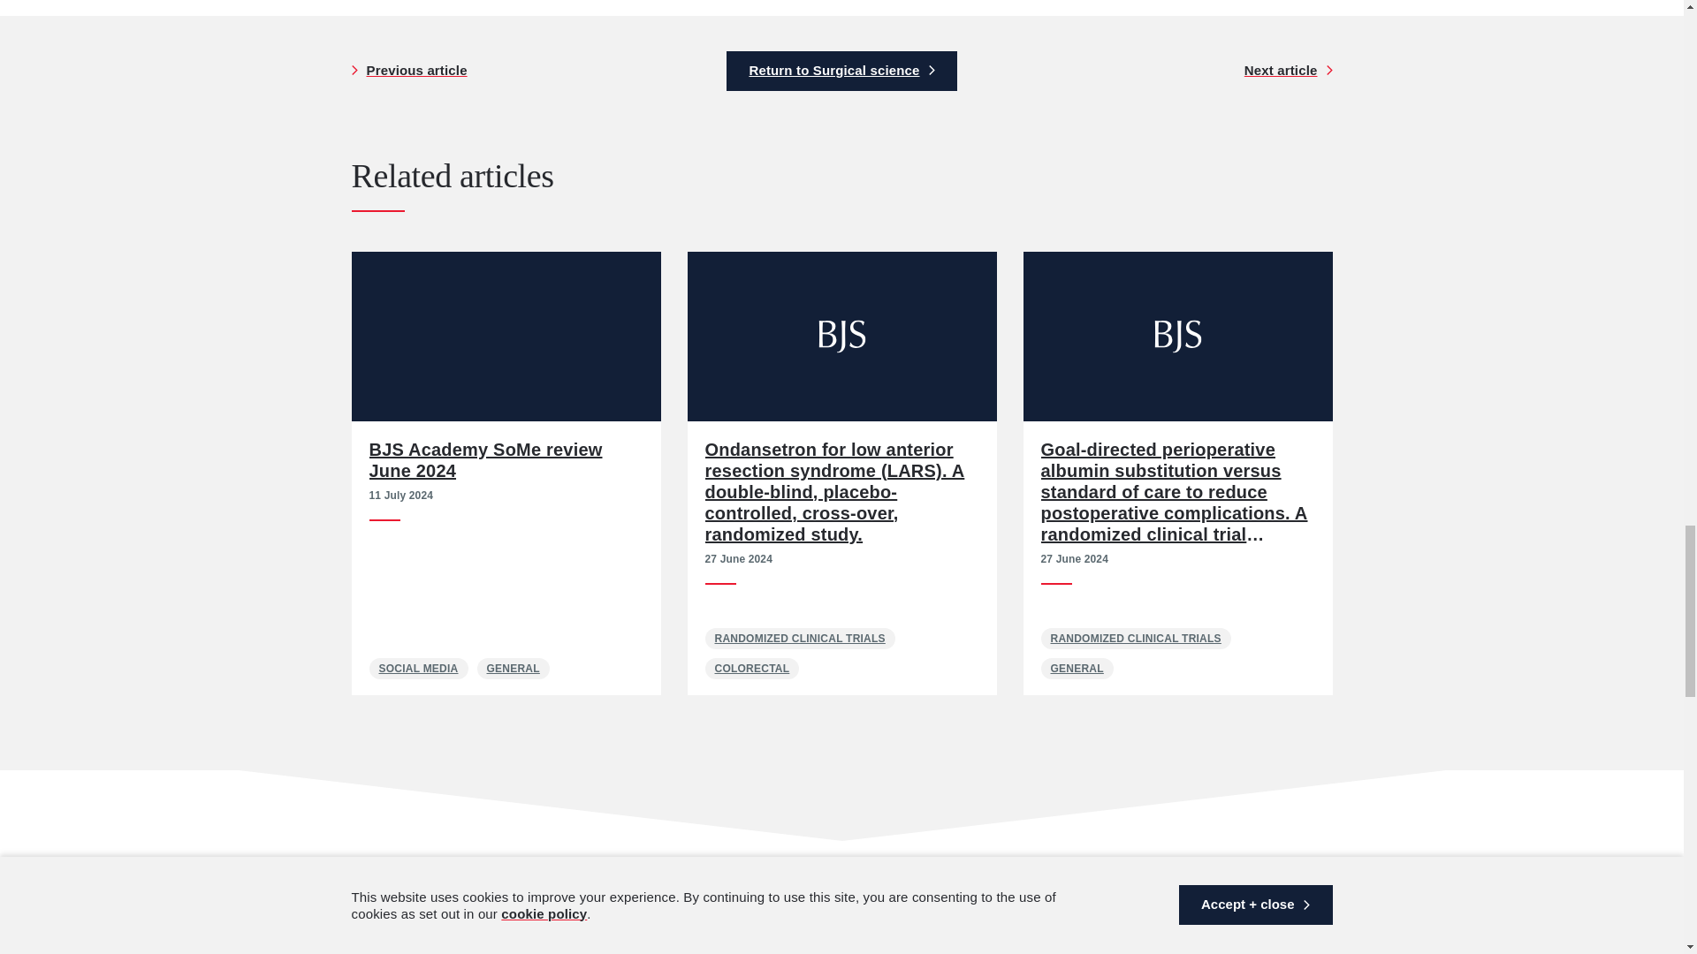 This screenshot has width=1697, height=954. Describe the element at coordinates (421, 71) in the screenshot. I see `Previous: BJS Academy SoMe Review for July 2022` at that location.